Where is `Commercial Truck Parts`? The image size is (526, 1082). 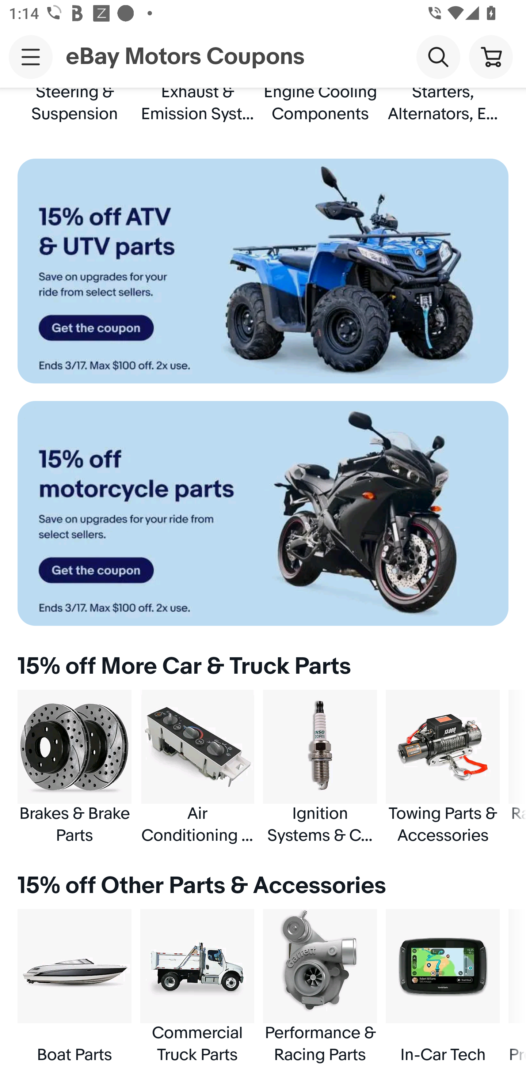
Commercial Truck Parts is located at coordinates (197, 987).